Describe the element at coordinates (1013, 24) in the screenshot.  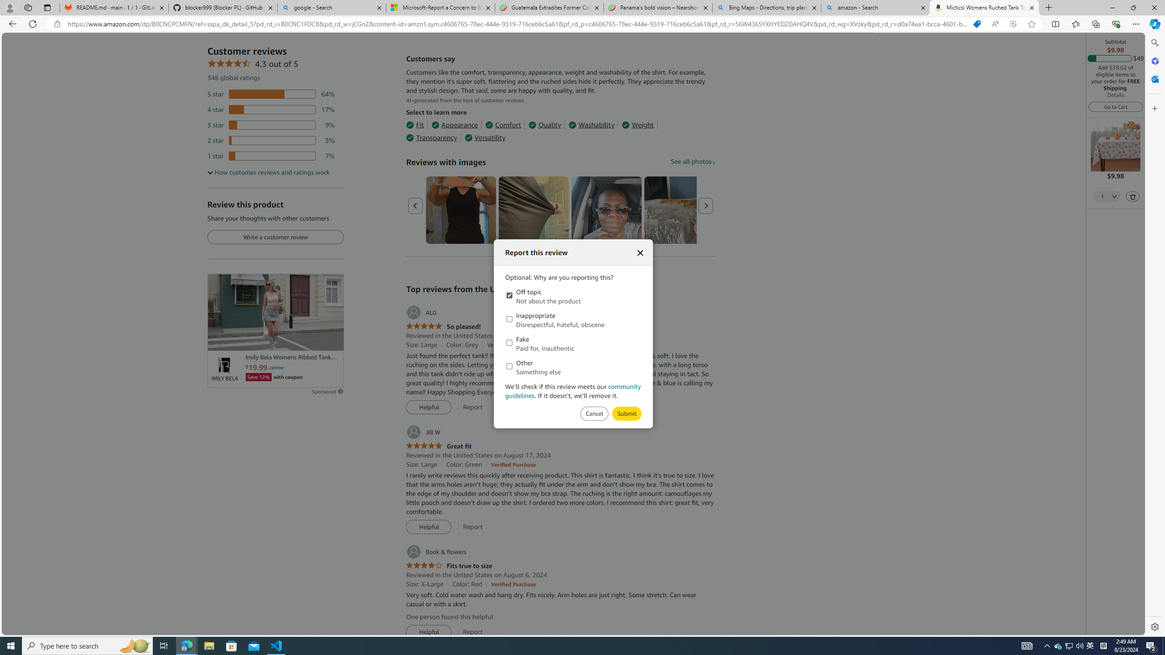
I see `Enhance video` at that location.